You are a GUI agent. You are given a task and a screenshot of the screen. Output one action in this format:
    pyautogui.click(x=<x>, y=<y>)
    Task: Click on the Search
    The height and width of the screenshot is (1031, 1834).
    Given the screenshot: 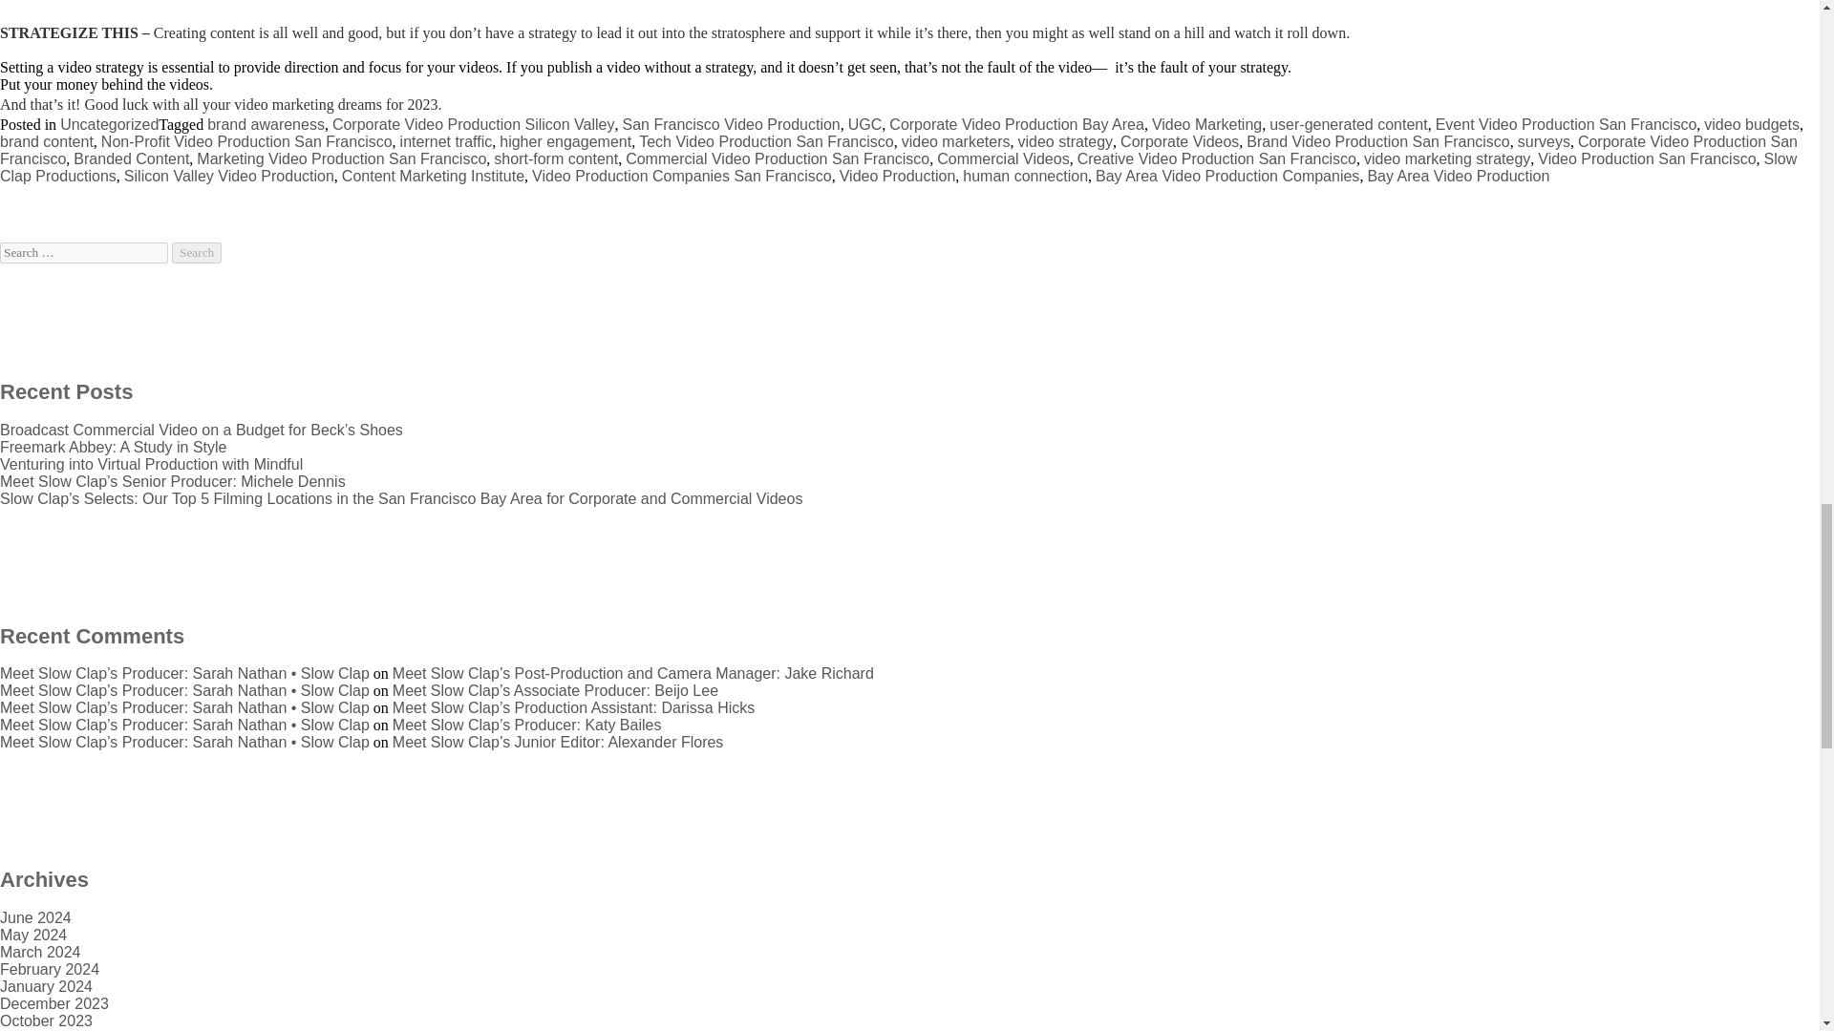 What is the action you would take?
    pyautogui.click(x=197, y=252)
    